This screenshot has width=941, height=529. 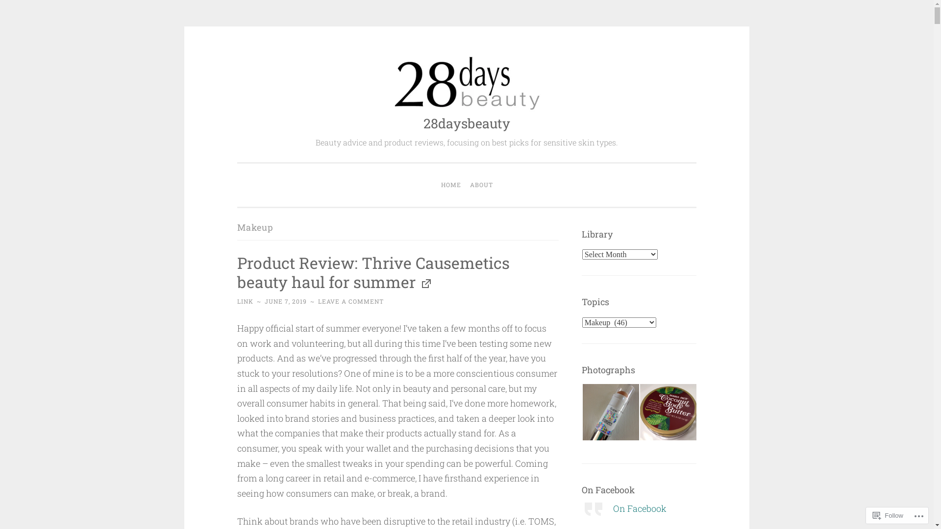 I want to click on HOME, so click(x=451, y=185).